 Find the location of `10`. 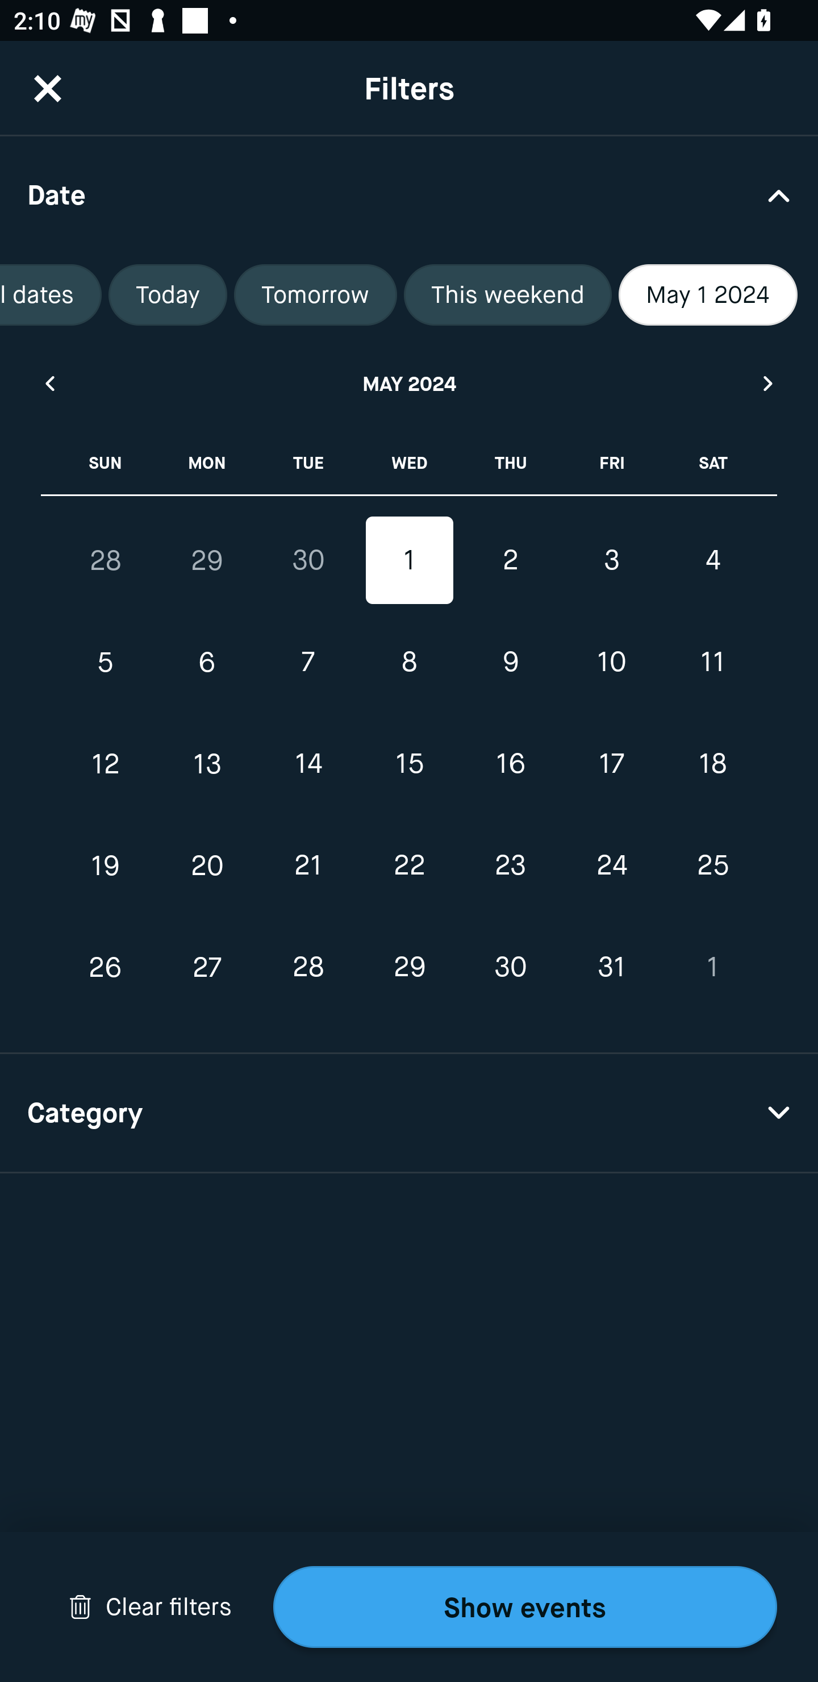

10 is located at coordinates (611, 663).